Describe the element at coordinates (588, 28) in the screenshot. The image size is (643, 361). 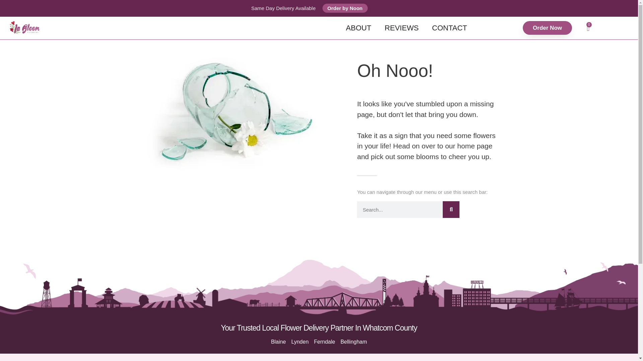
I see `REVIEWS` at that location.